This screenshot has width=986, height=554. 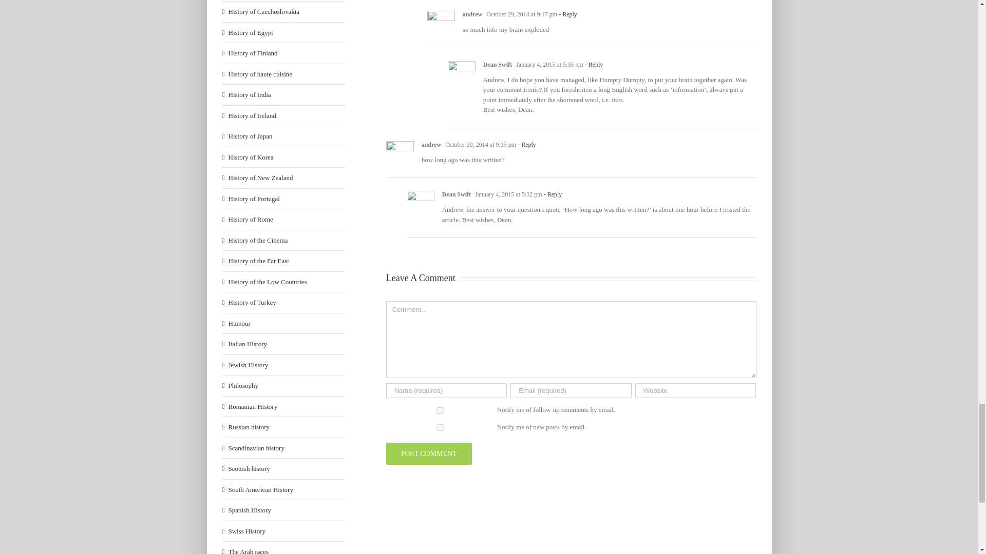 I want to click on Post Comment, so click(x=429, y=453).